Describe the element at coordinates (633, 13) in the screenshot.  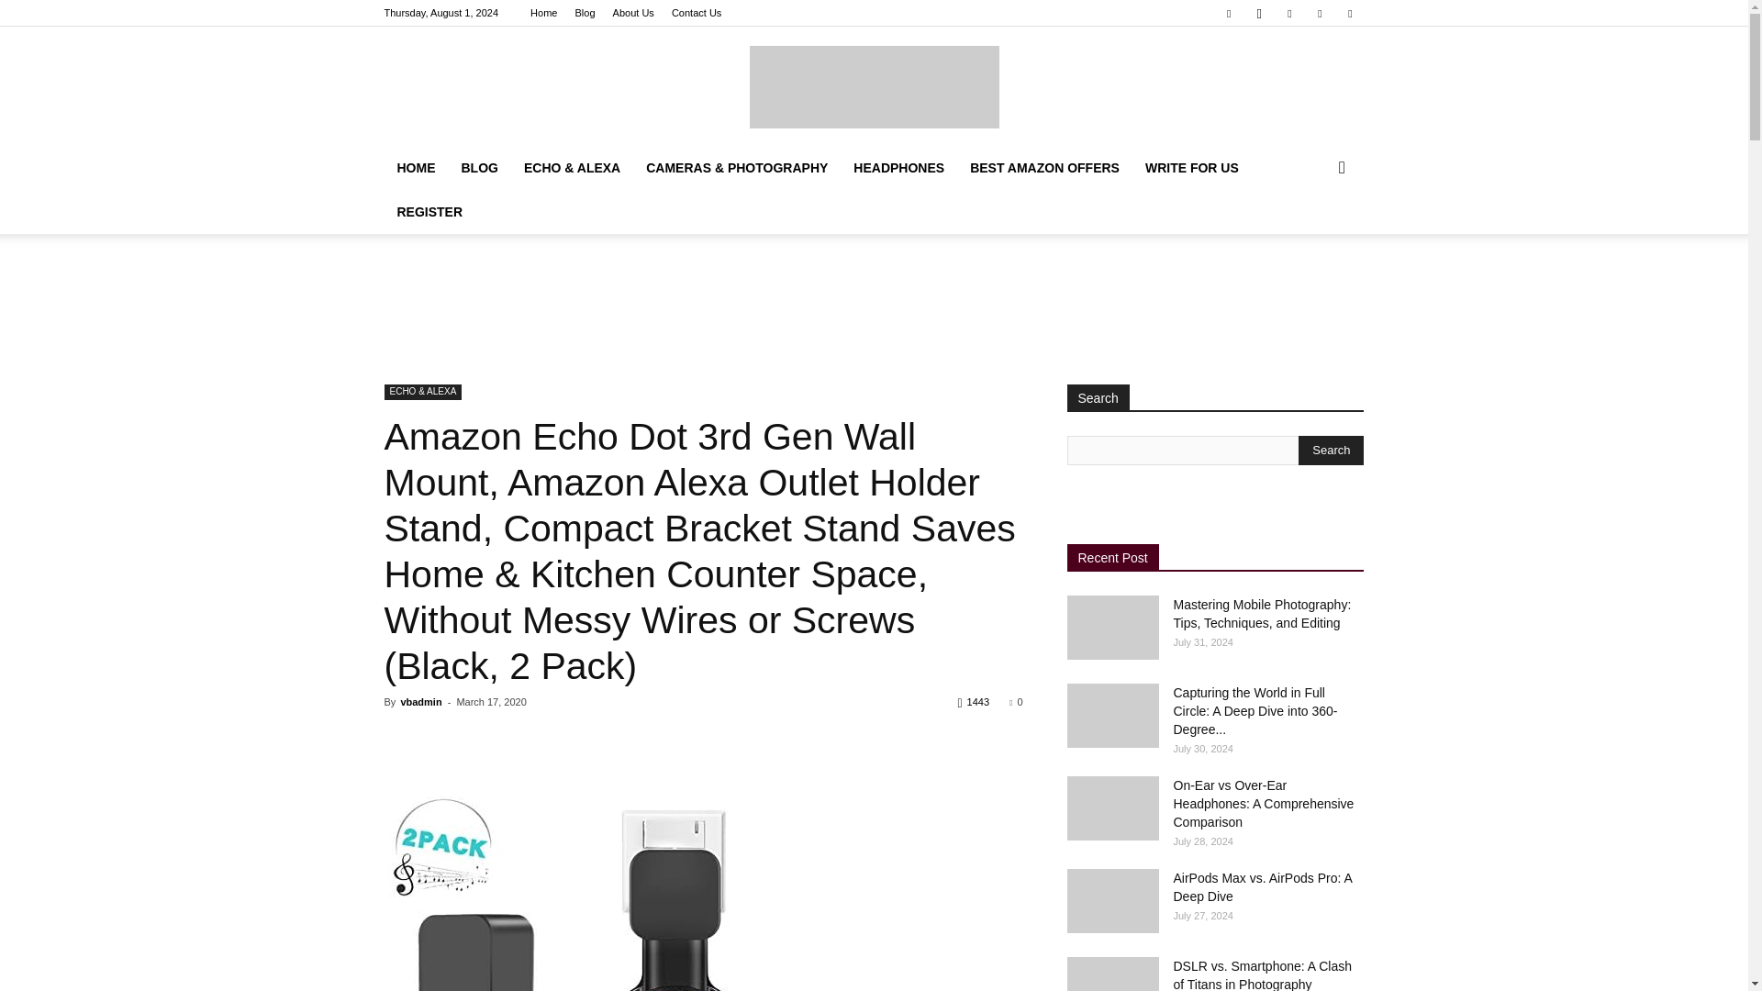
I see `About Us` at that location.